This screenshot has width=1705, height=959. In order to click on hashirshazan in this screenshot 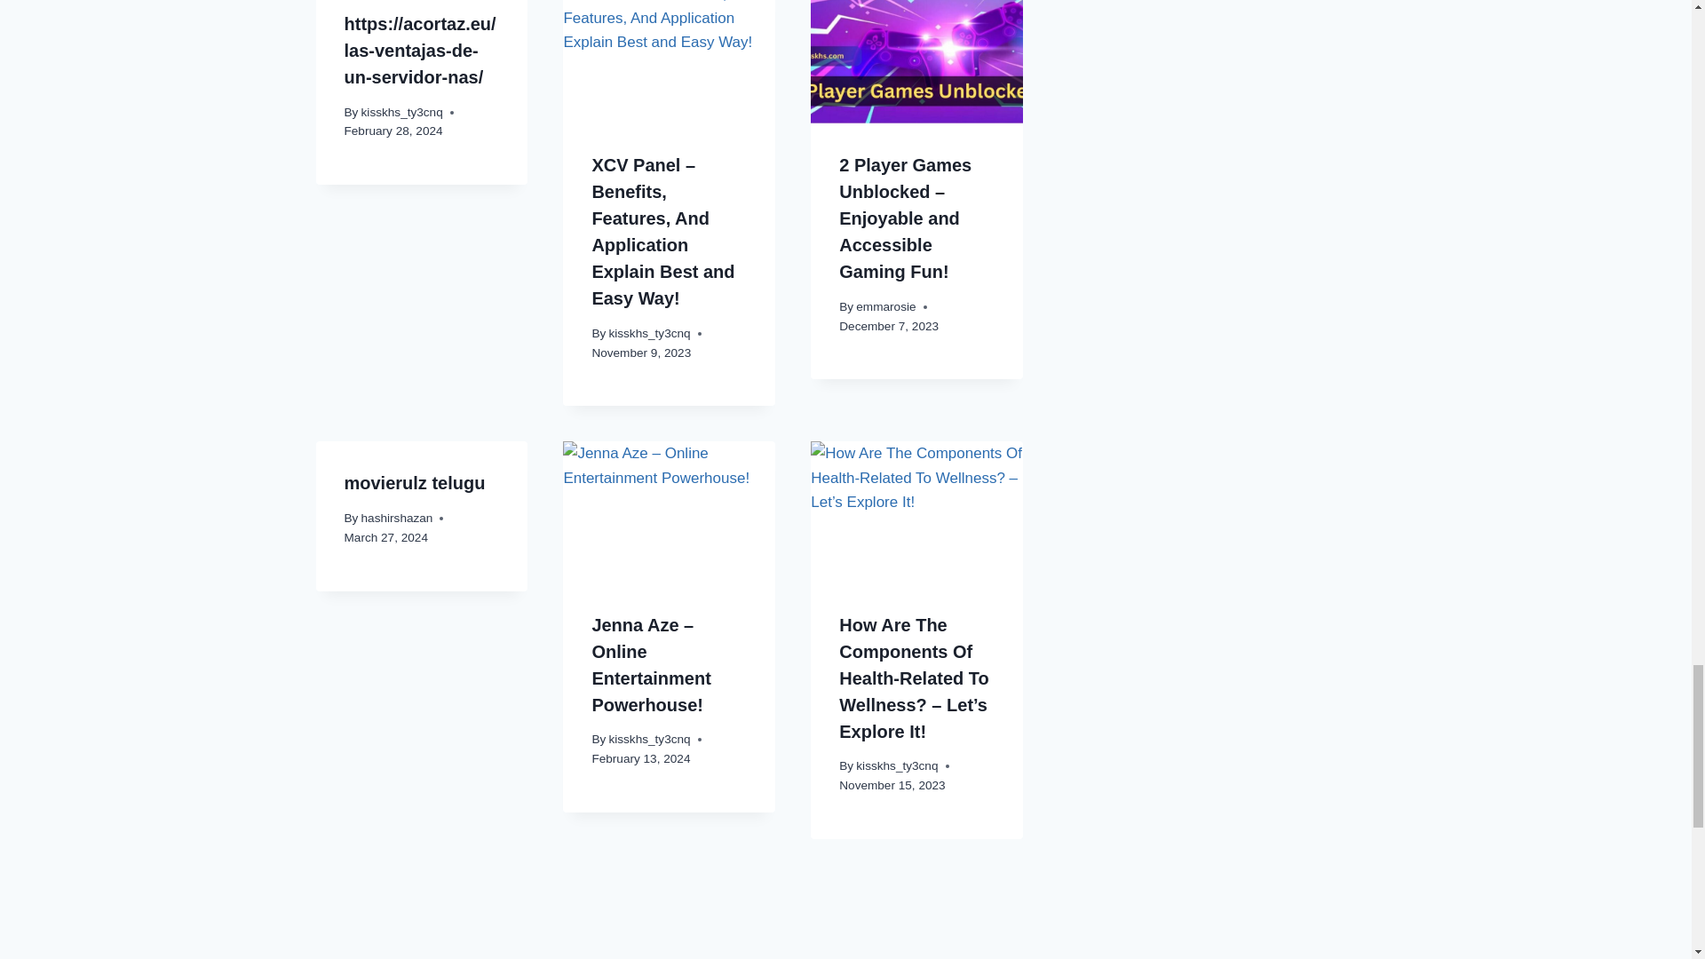, I will do `click(397, 517)`.